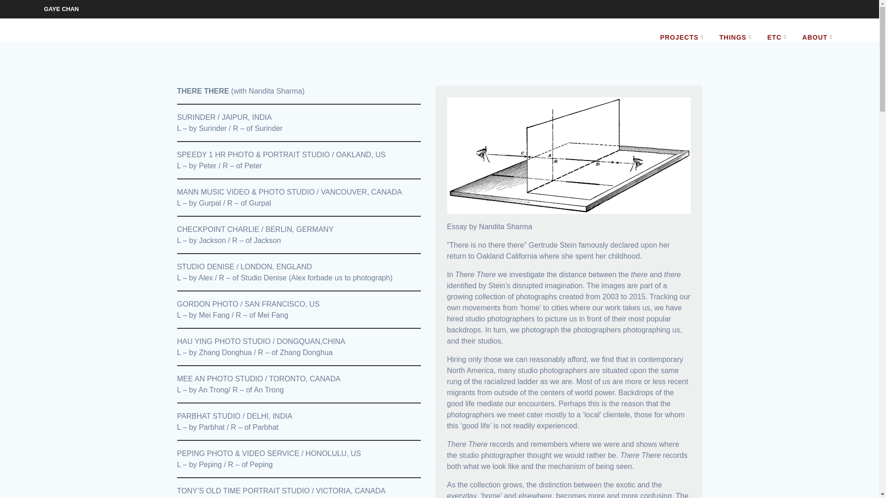 The image size is (886, 498). What do you see at coordinates (737, 37) in the screenshot?
I see `THINGS` at bounding box center [737, 37].